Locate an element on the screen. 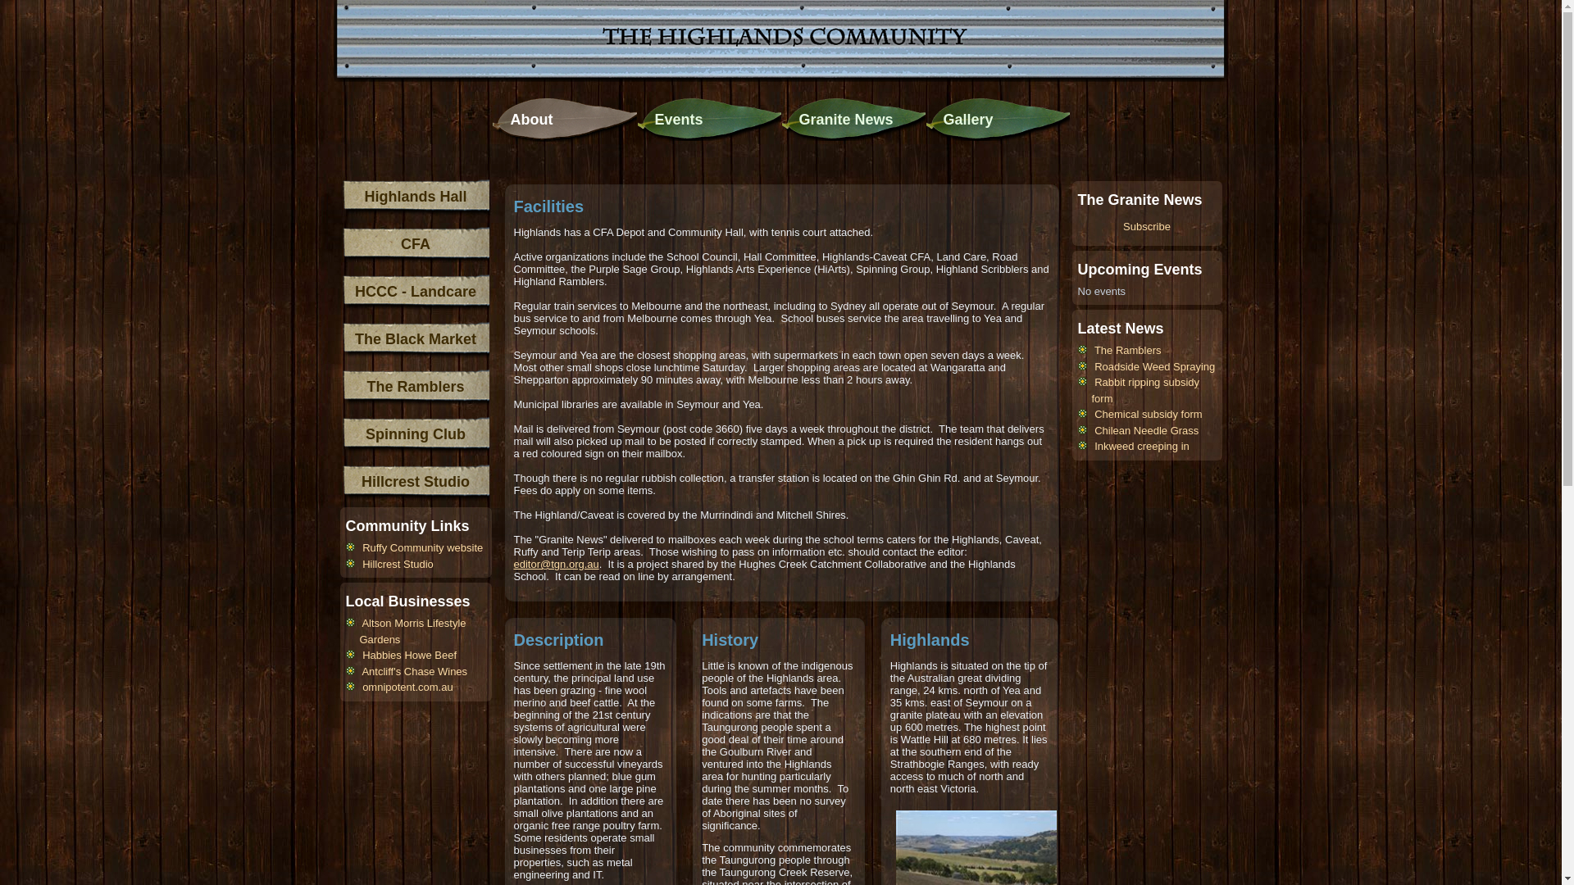 Image resolution: width=1574 pixels, height=885 pixels. Antcliff's Chase Wines is located at coordinates (415, 672).